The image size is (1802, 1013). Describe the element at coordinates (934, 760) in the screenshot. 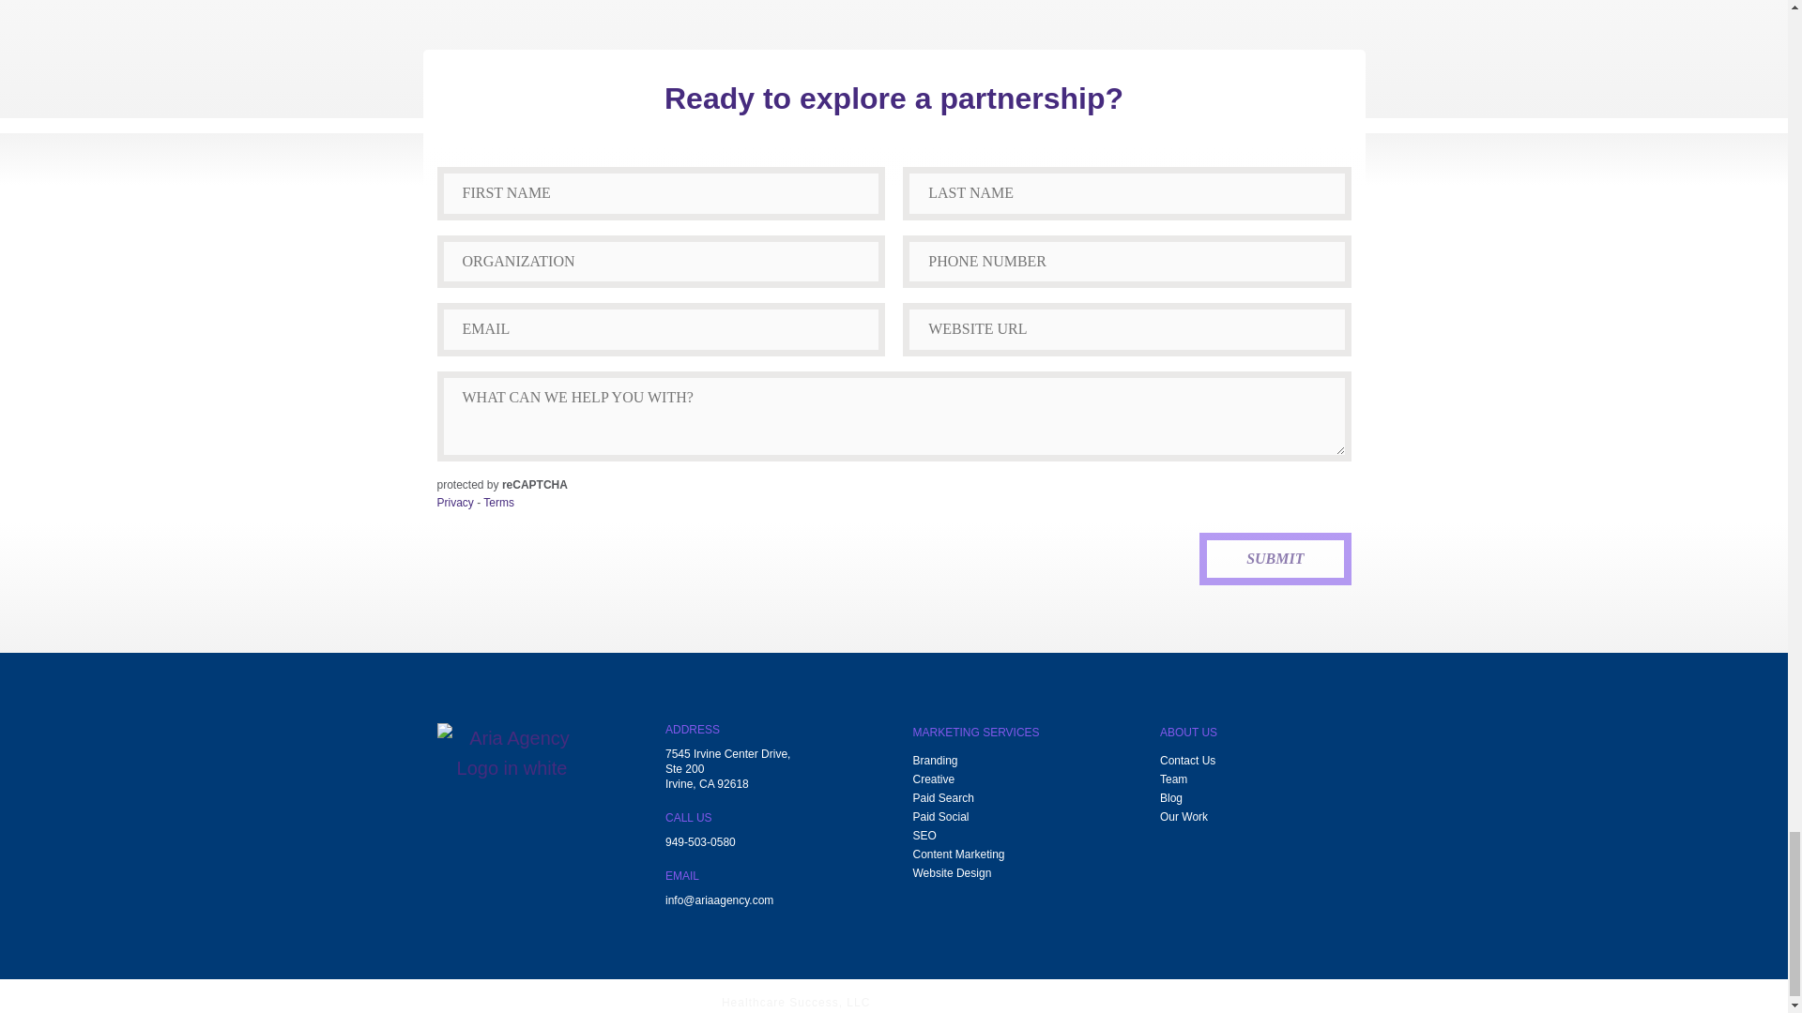

I see `Branding` at that location.